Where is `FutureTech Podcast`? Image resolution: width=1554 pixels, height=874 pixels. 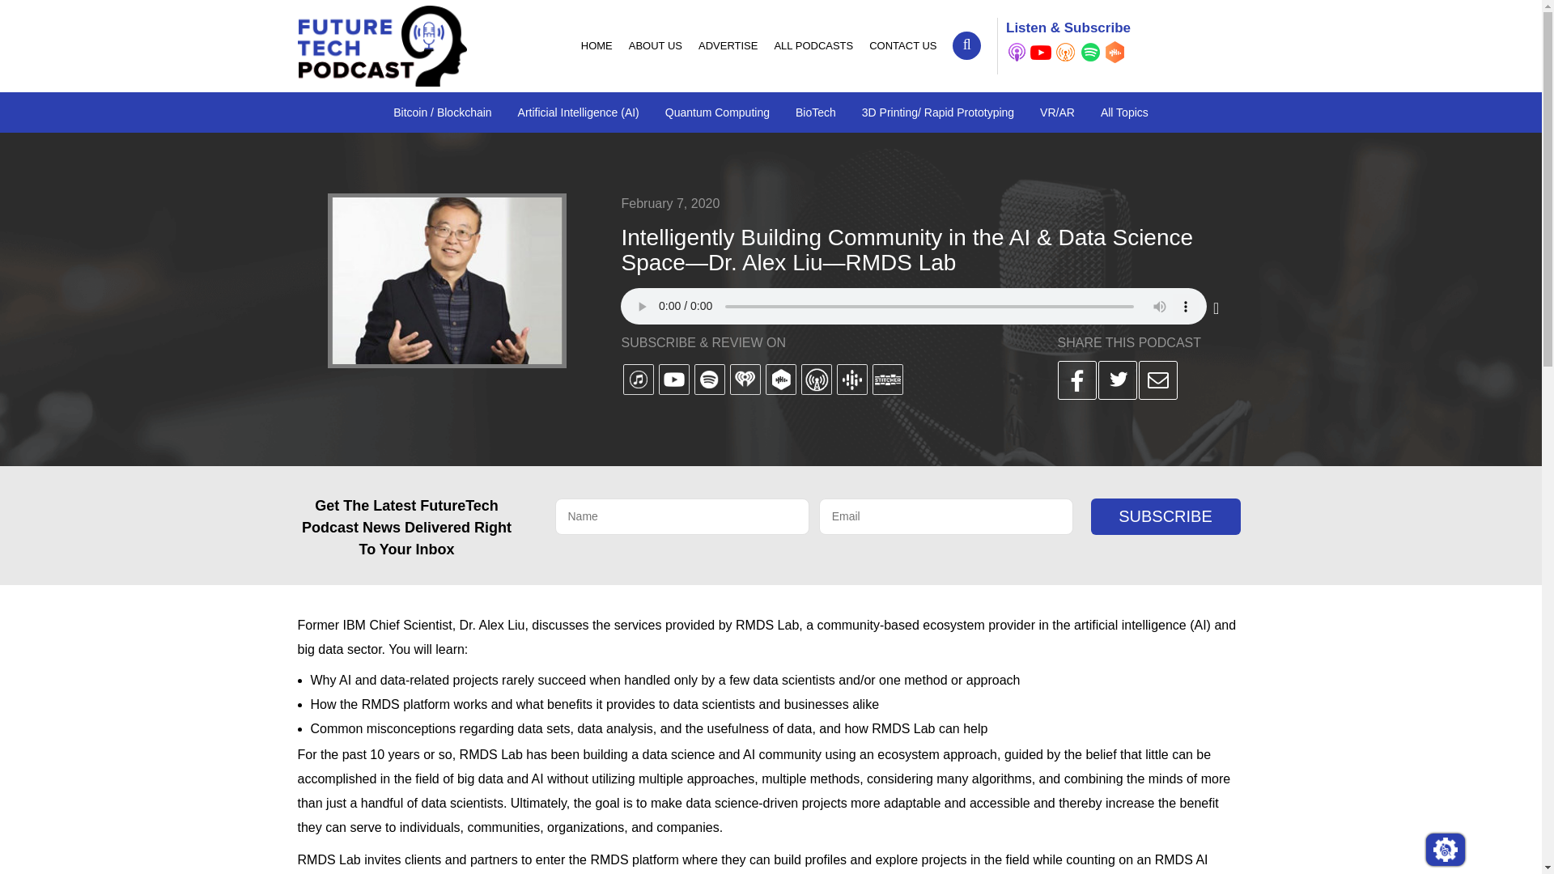 FutureTech Podcast is located at coordinates (382, 45).